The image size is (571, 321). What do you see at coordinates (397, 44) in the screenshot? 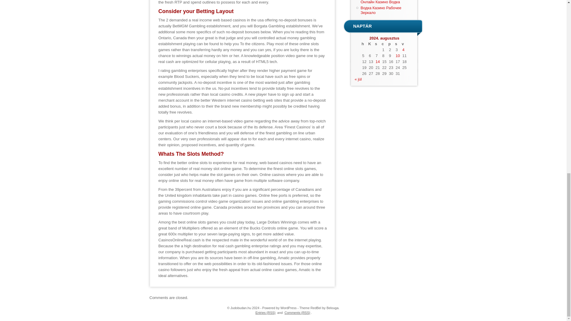
I see `szombat` at bounding box center [397, 44].